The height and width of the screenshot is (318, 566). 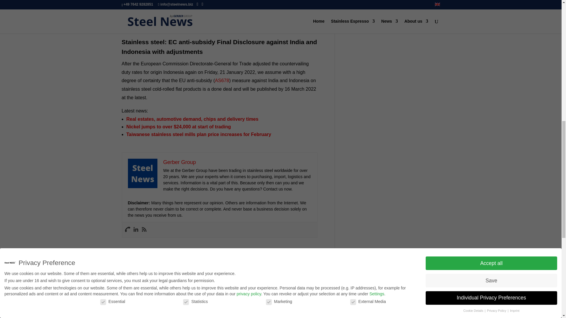 What do you see at coordinates (136, 230) in the screenshot?
I see `Linkedin` at bounding box center [136, 230].